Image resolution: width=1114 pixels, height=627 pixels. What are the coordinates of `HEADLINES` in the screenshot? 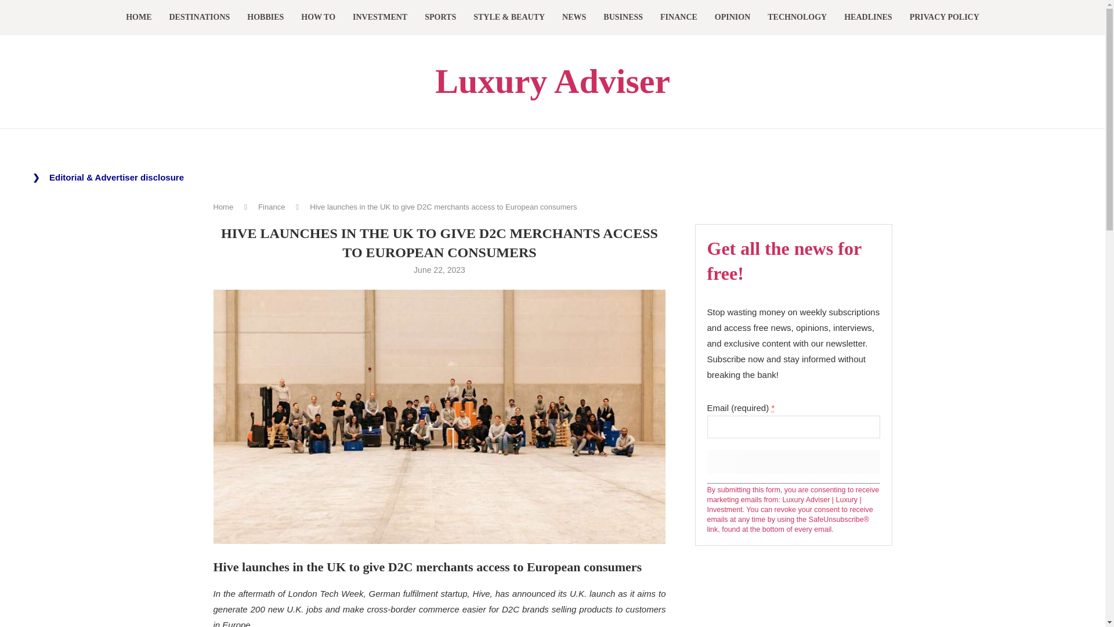 It's located at (868, 17).